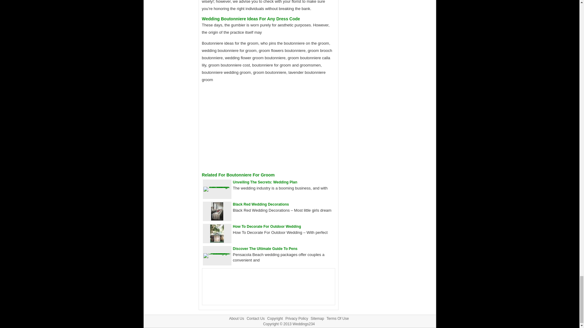 The width and height of the screenshot is (584, 328). I want to click on How To Decorate For Outdoor Wedding, so click(217, 241).